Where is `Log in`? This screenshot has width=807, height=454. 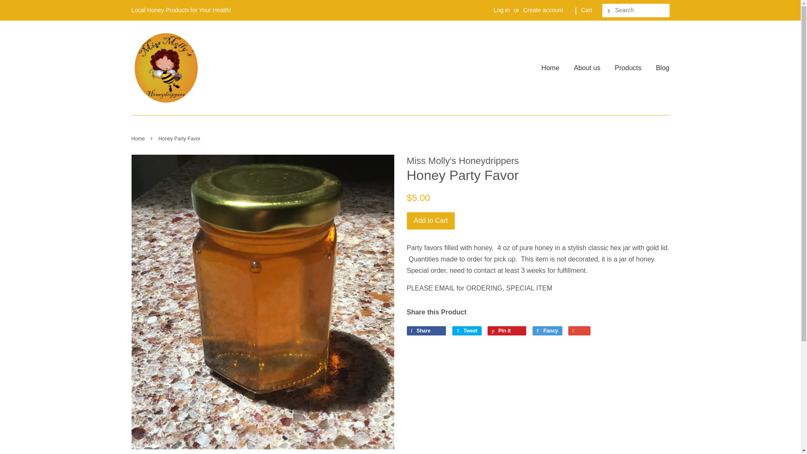 Log in is located at coordinates (587, 68).